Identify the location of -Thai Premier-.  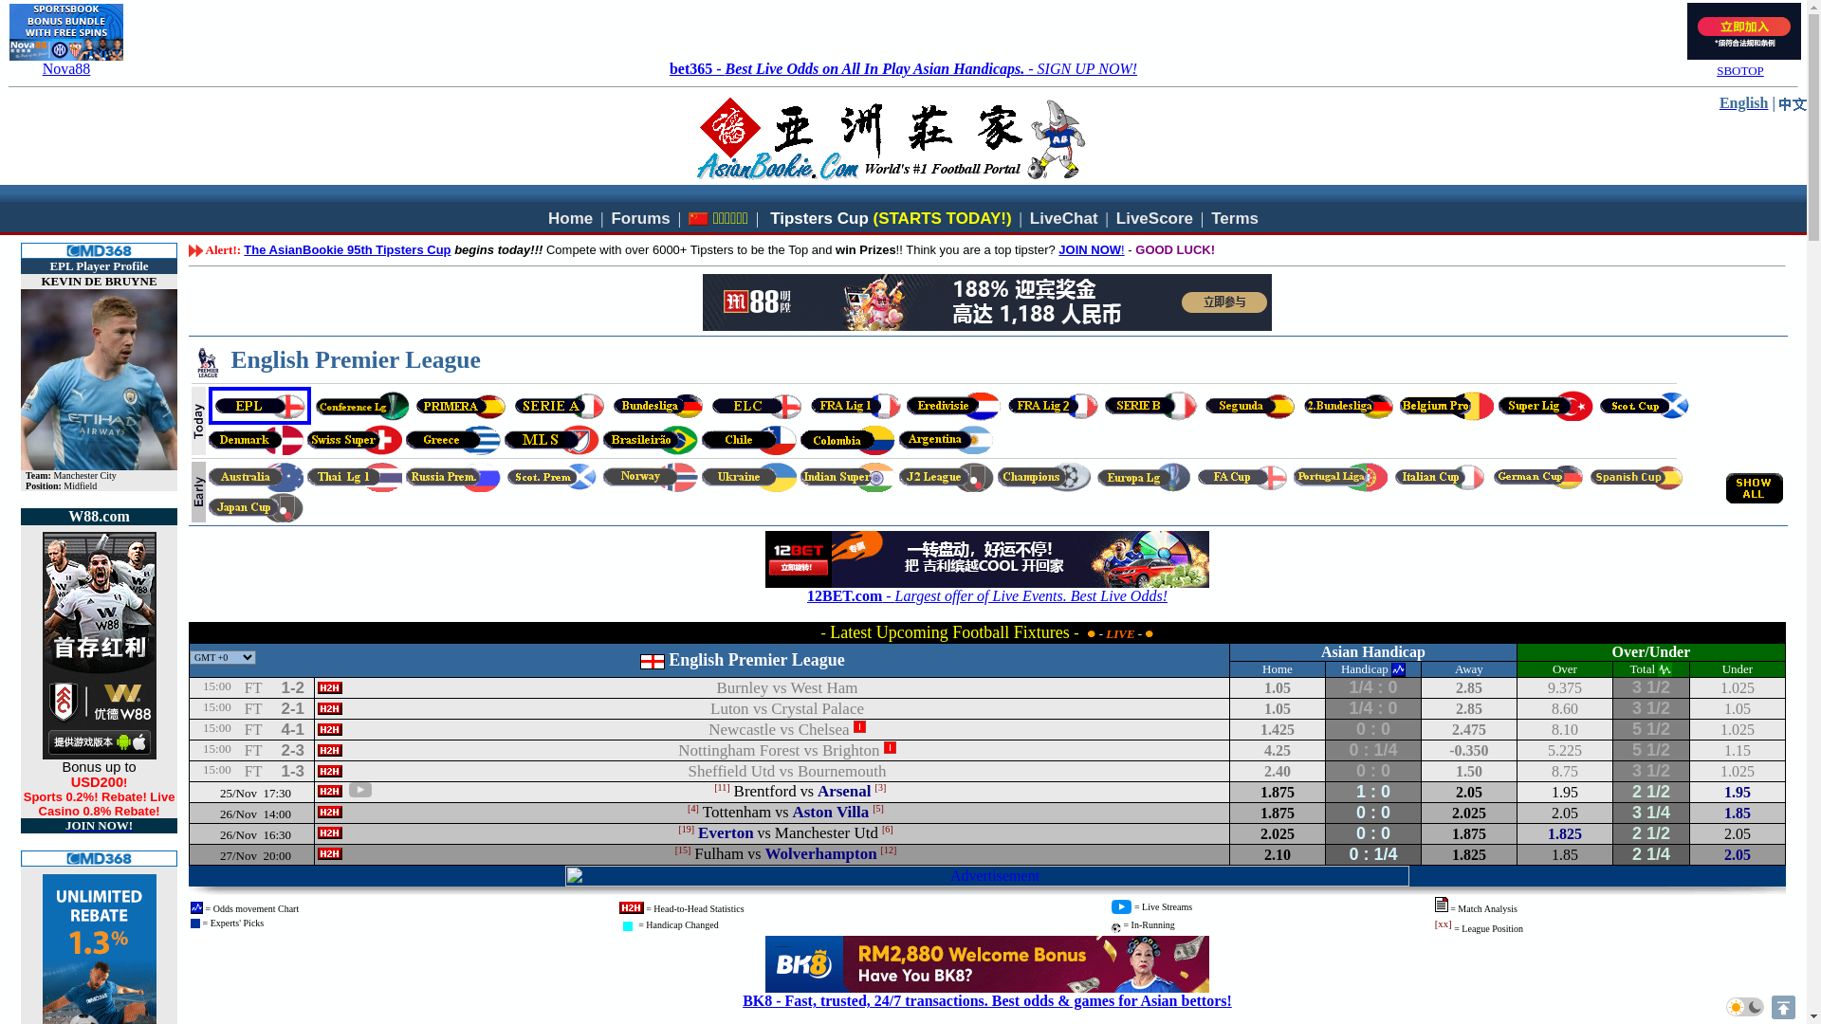
(355, 477).